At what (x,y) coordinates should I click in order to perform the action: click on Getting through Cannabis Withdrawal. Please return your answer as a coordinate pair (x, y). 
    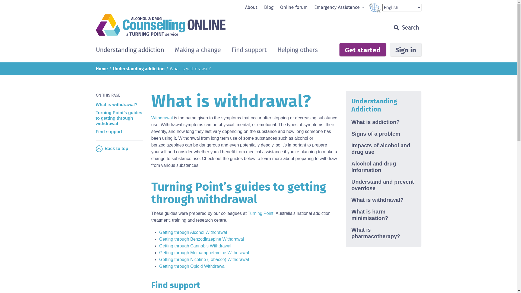
    Looking at the image, I should click on (195, 246).